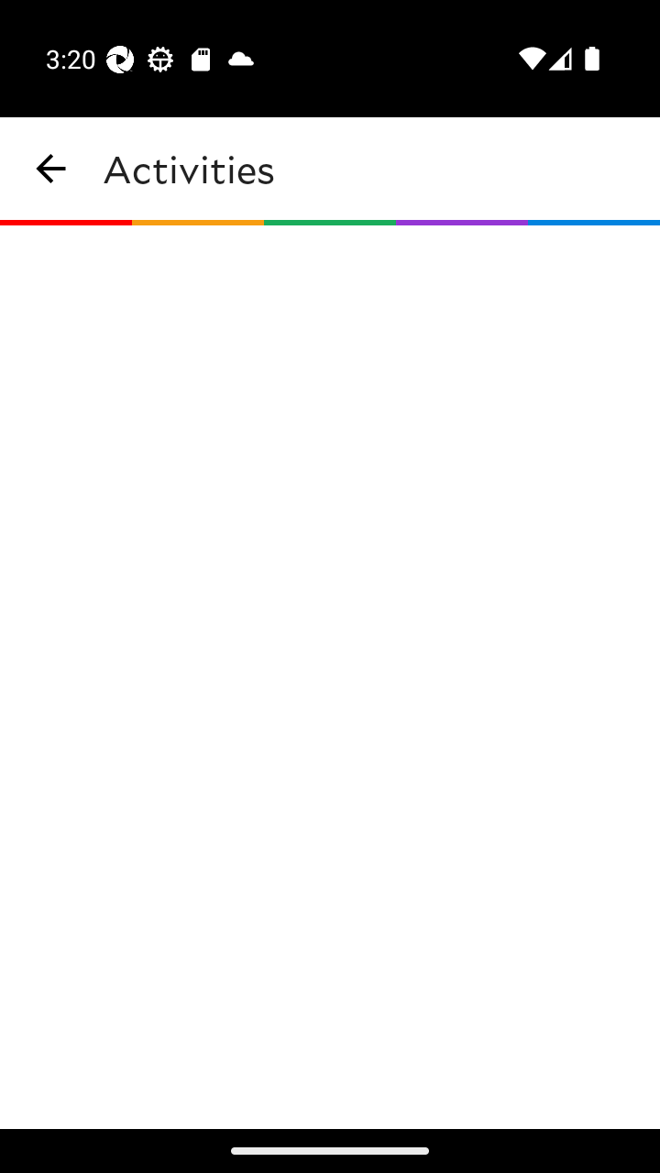  What do you see at coordinates (51, 169) in the screenshot?
I see `navigation_button` at bounding box center [51, 169].